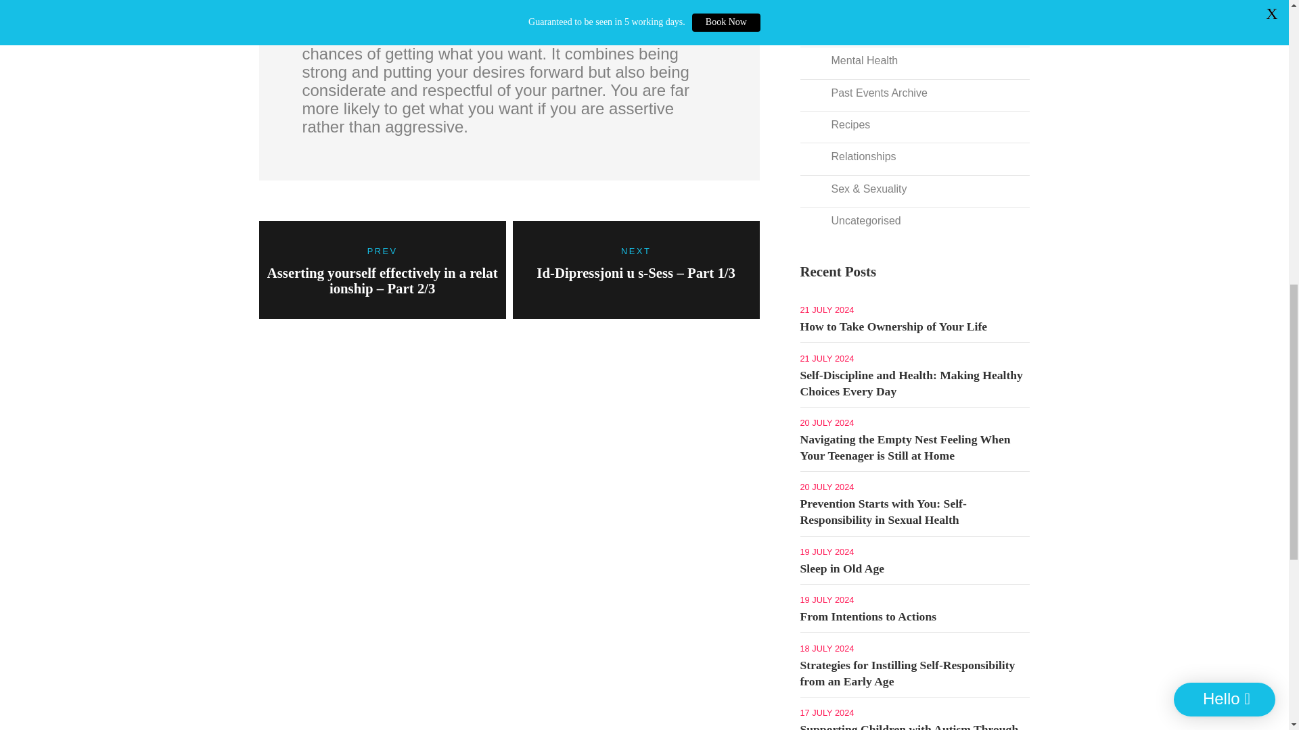  What do you see at coordinates (873, 91) in the screenshot?
I see `Past Events Archive` at bounding box center [873, 91].